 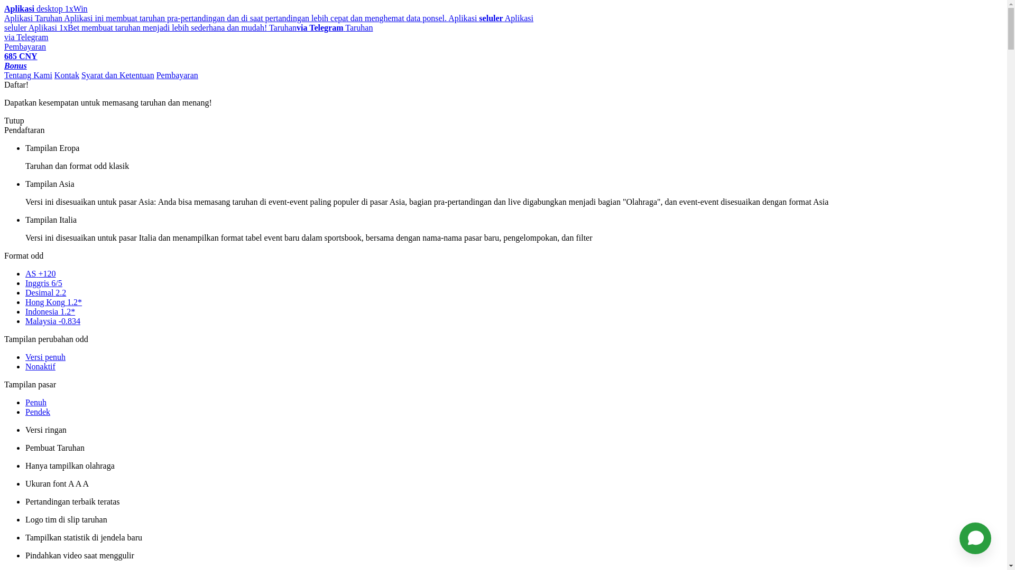 I want to click on Versi penuh, so click(x=45, y=357).